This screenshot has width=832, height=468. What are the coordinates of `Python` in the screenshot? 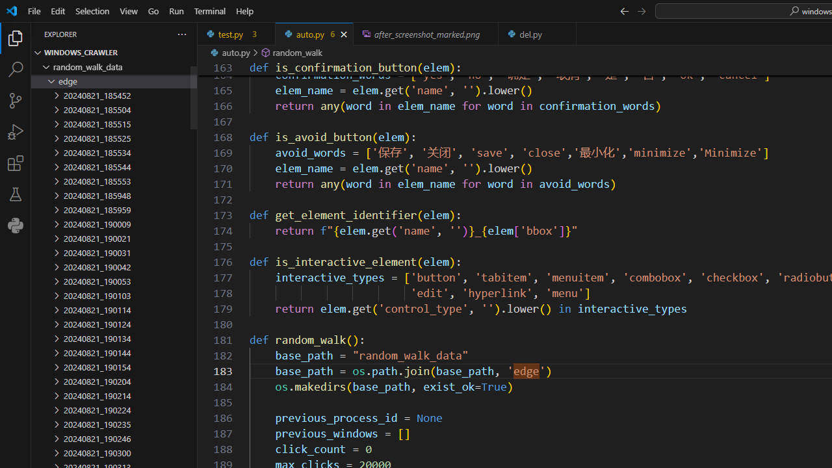 It's located at (16, 225).